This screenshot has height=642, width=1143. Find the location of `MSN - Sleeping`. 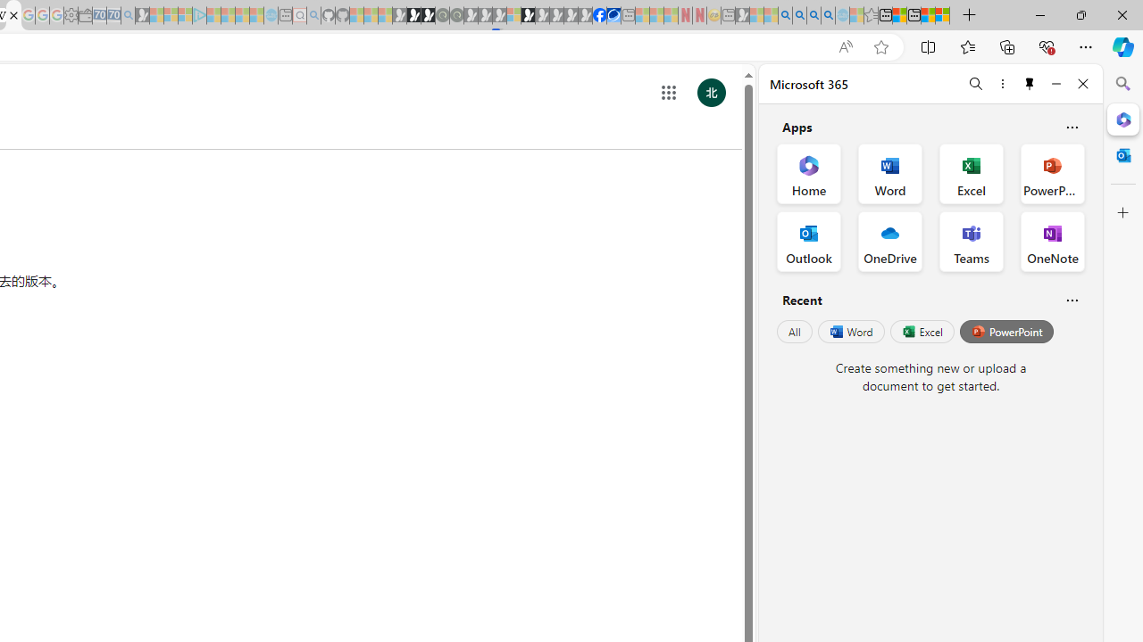

MSN - Sleeping is located at coordinates (742, 16).